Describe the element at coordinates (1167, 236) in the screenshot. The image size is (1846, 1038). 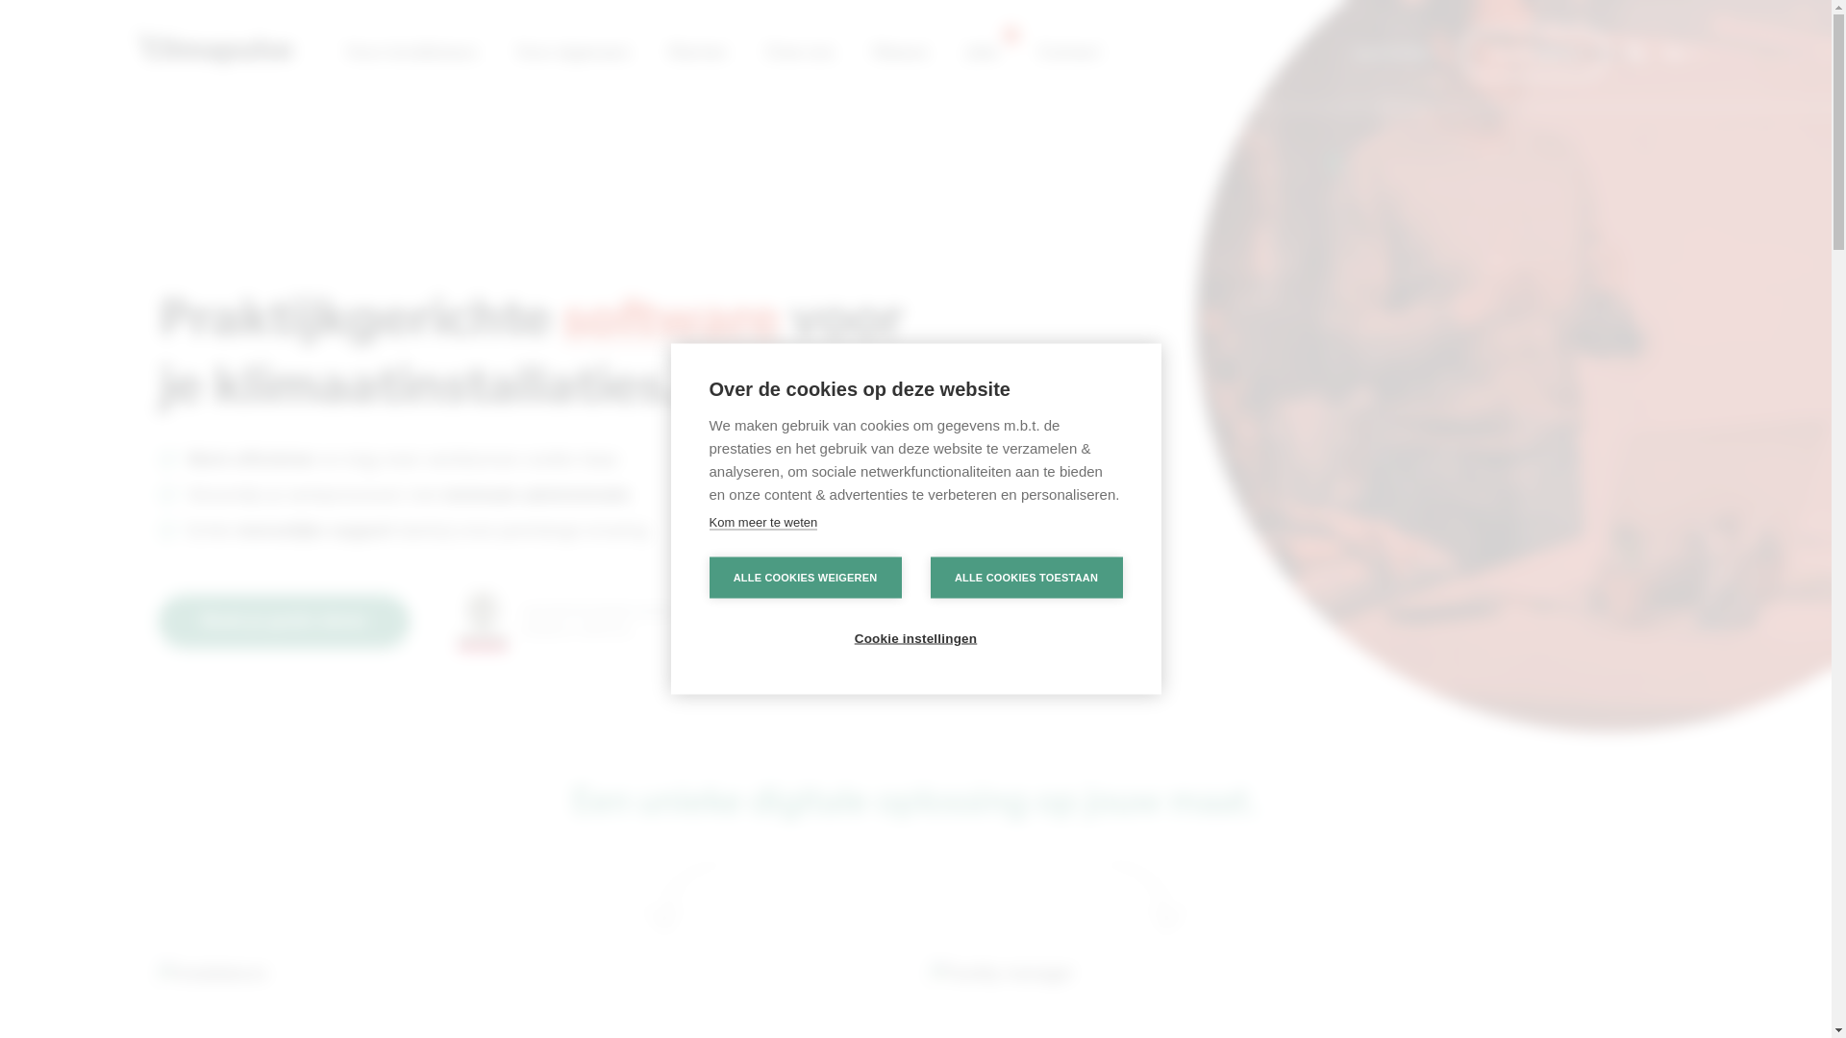
I see `Zoeken` at that location.